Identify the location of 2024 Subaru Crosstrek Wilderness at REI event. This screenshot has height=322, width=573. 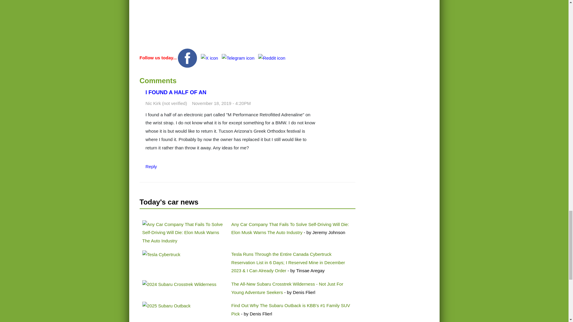
(179, 284).